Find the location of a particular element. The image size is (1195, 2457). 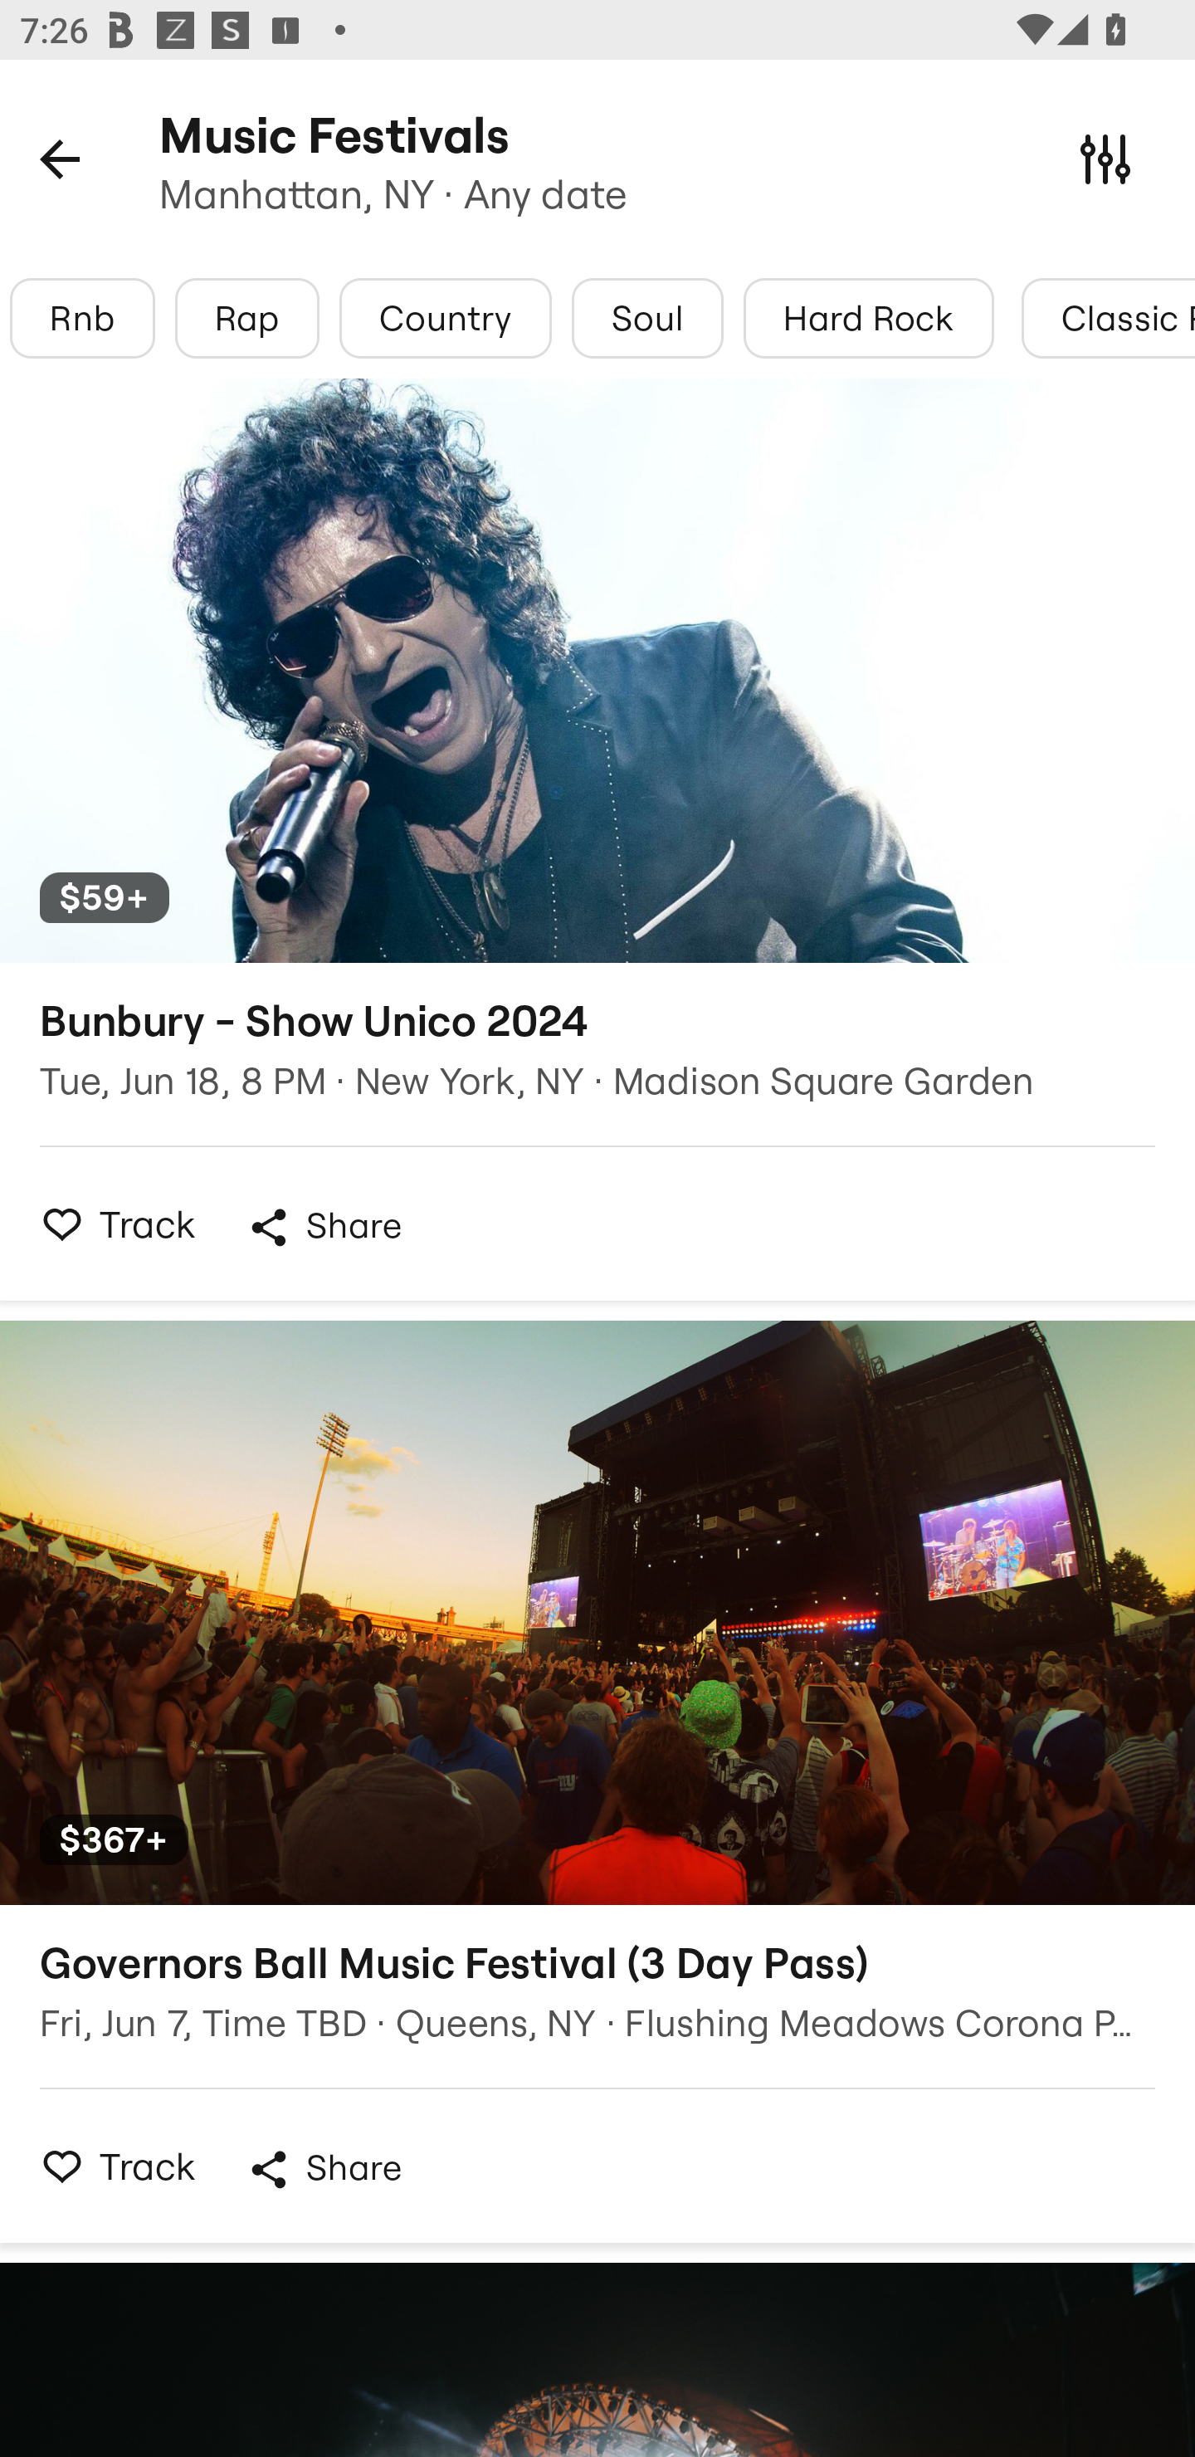

Share is located at coordinates (324, 2169).